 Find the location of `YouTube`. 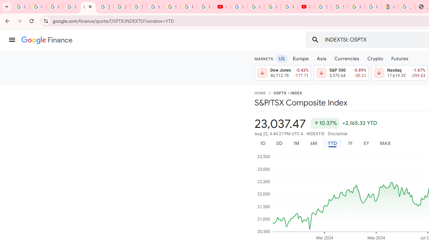

YouTube is located at coordinates (222, 7).